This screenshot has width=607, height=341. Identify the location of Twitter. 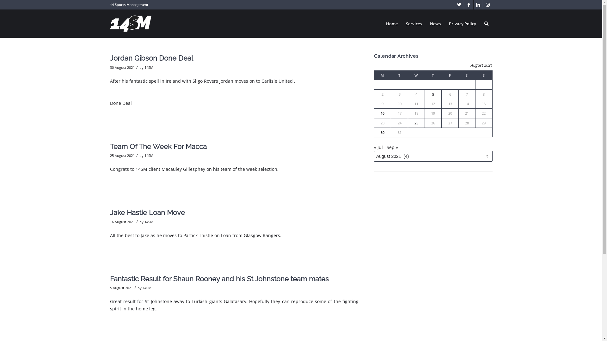
(459, 5).